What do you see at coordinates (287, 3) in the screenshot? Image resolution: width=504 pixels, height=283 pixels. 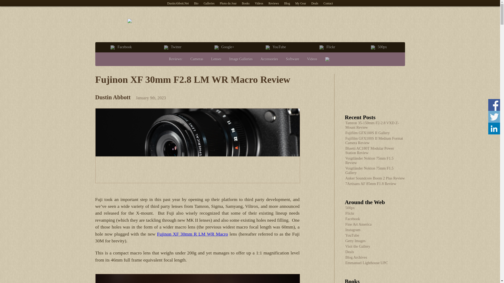 I see `Blog` at bounding box center [287, 3].